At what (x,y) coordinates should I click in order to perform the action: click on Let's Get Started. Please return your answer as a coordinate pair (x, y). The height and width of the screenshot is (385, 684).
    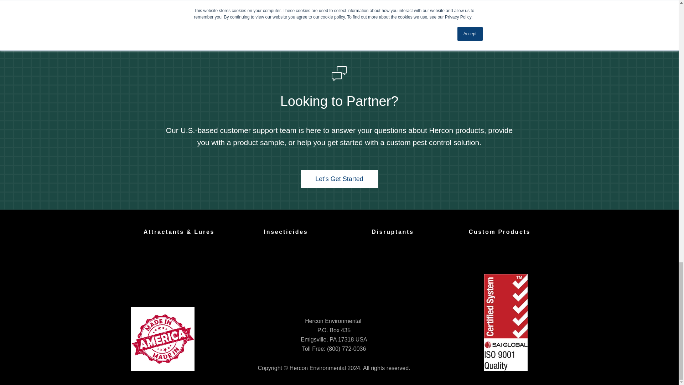
    Looking at the image, I should click on (339, 179).